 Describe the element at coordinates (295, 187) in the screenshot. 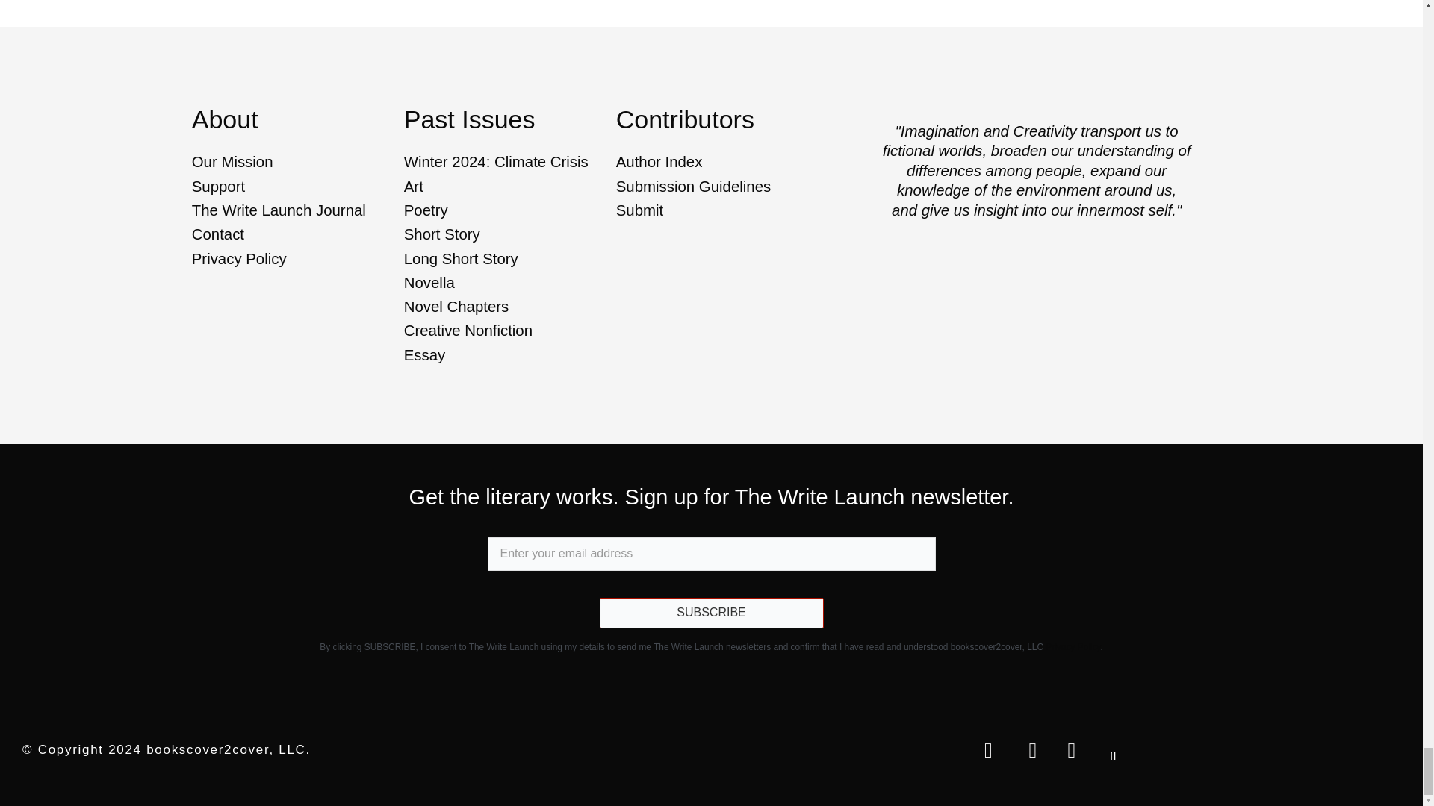

I see `Support` at that location.